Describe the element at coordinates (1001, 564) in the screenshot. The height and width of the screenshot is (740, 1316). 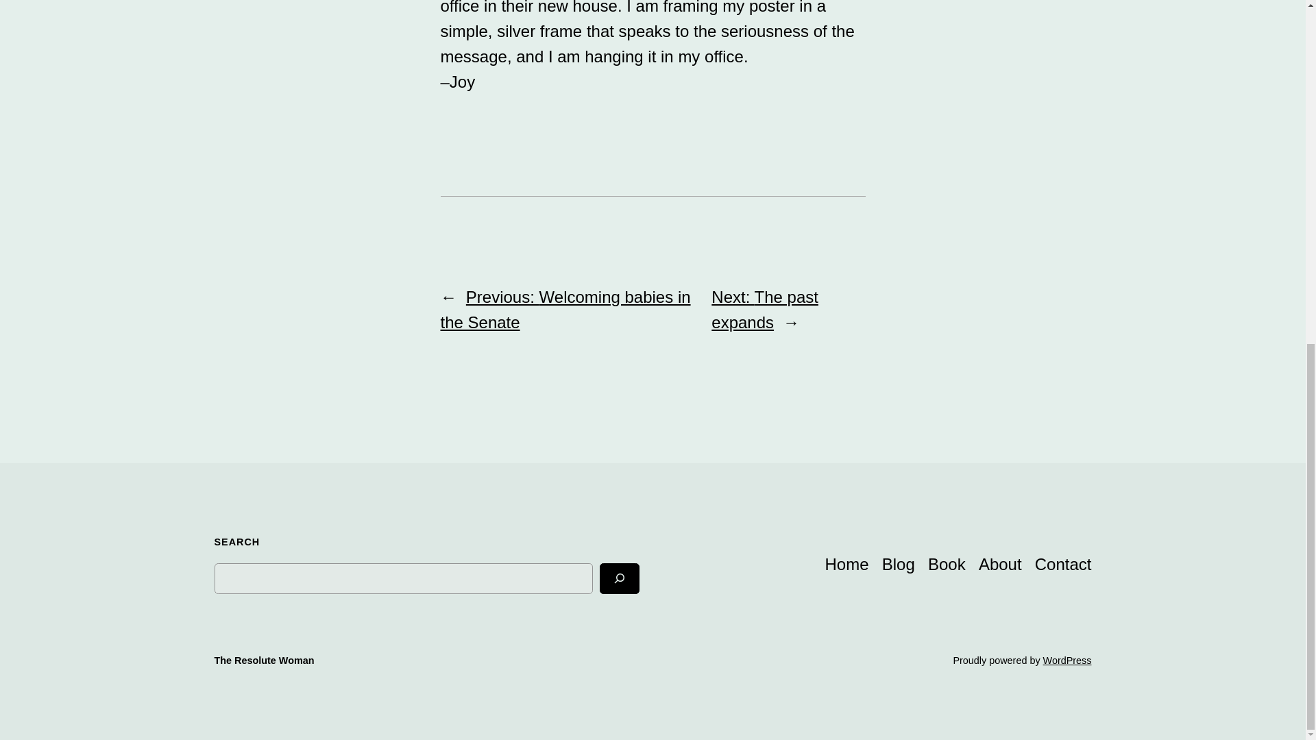
I see `About` at that location.